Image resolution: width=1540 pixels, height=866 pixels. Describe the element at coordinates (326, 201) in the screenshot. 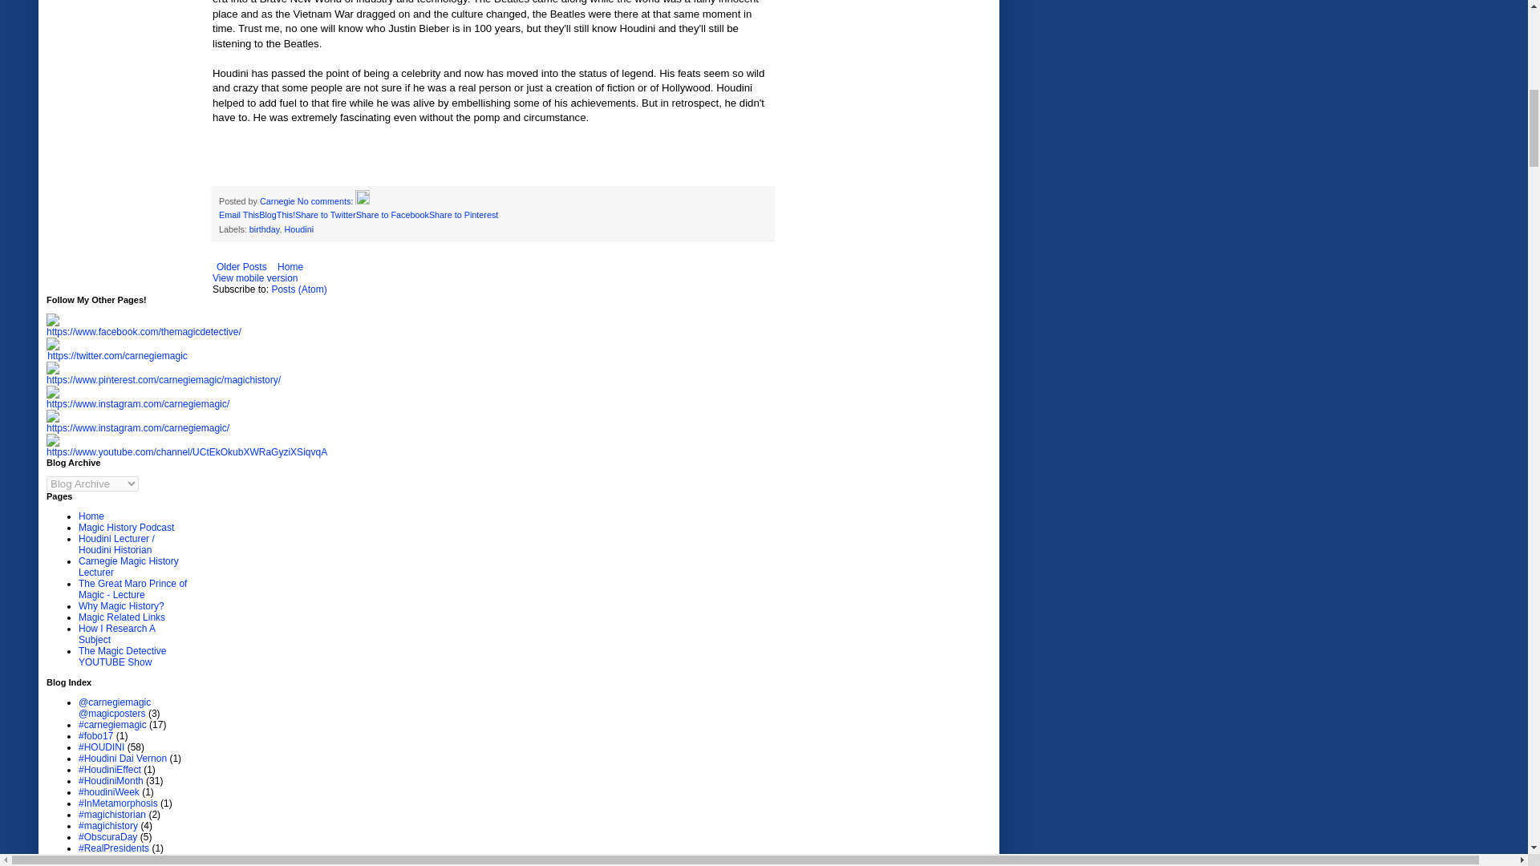

I see `No comments:` at that location.